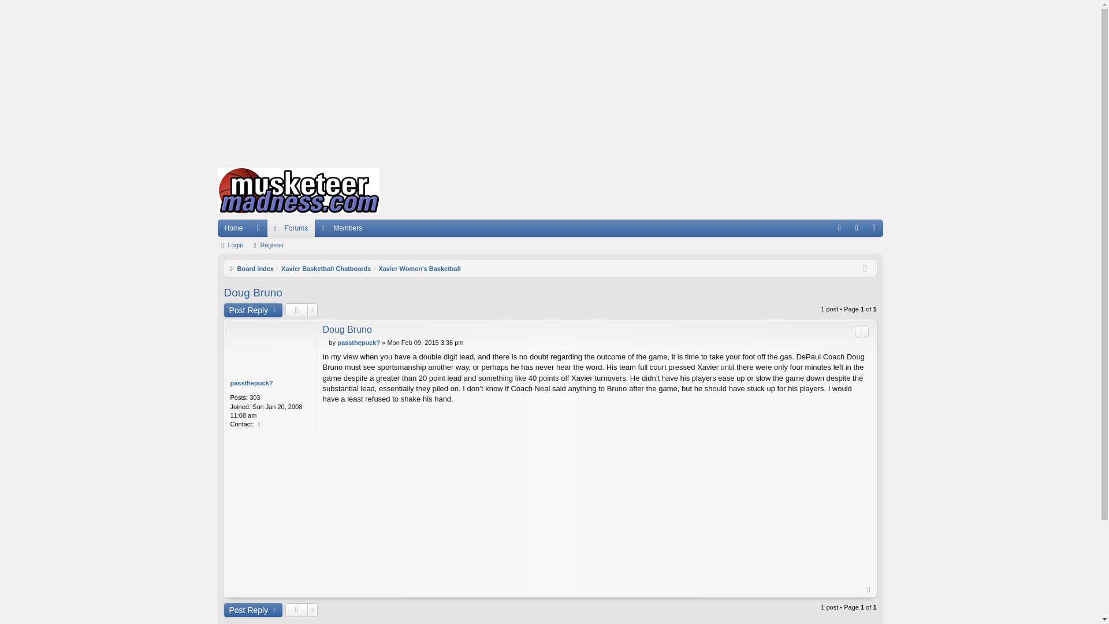 The image size is (1109, 624). I want to click on Doug Bruno, so click(347, 329).